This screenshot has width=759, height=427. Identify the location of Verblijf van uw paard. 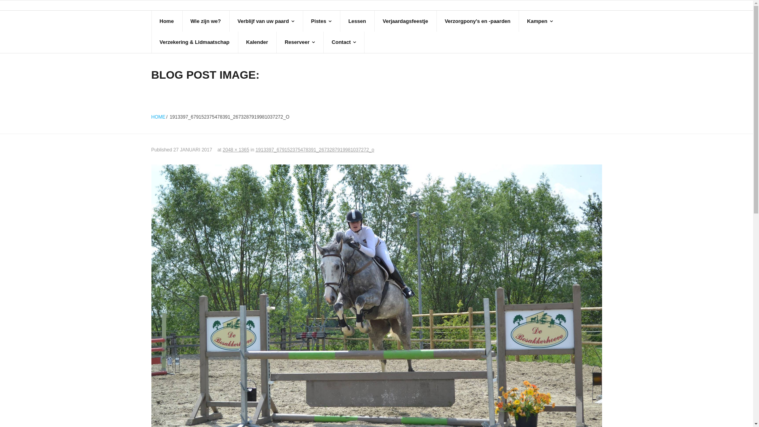
(266, 21).